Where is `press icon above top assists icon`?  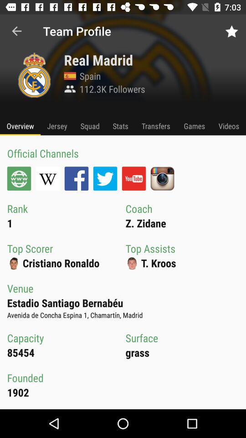
press icon above top assists icon is located at coordinates (194, 126).